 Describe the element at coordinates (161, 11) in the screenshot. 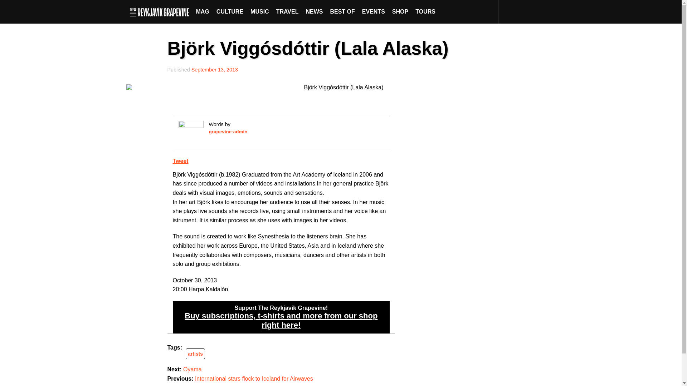

I see `The Reykjavik Grapevine` at that location.